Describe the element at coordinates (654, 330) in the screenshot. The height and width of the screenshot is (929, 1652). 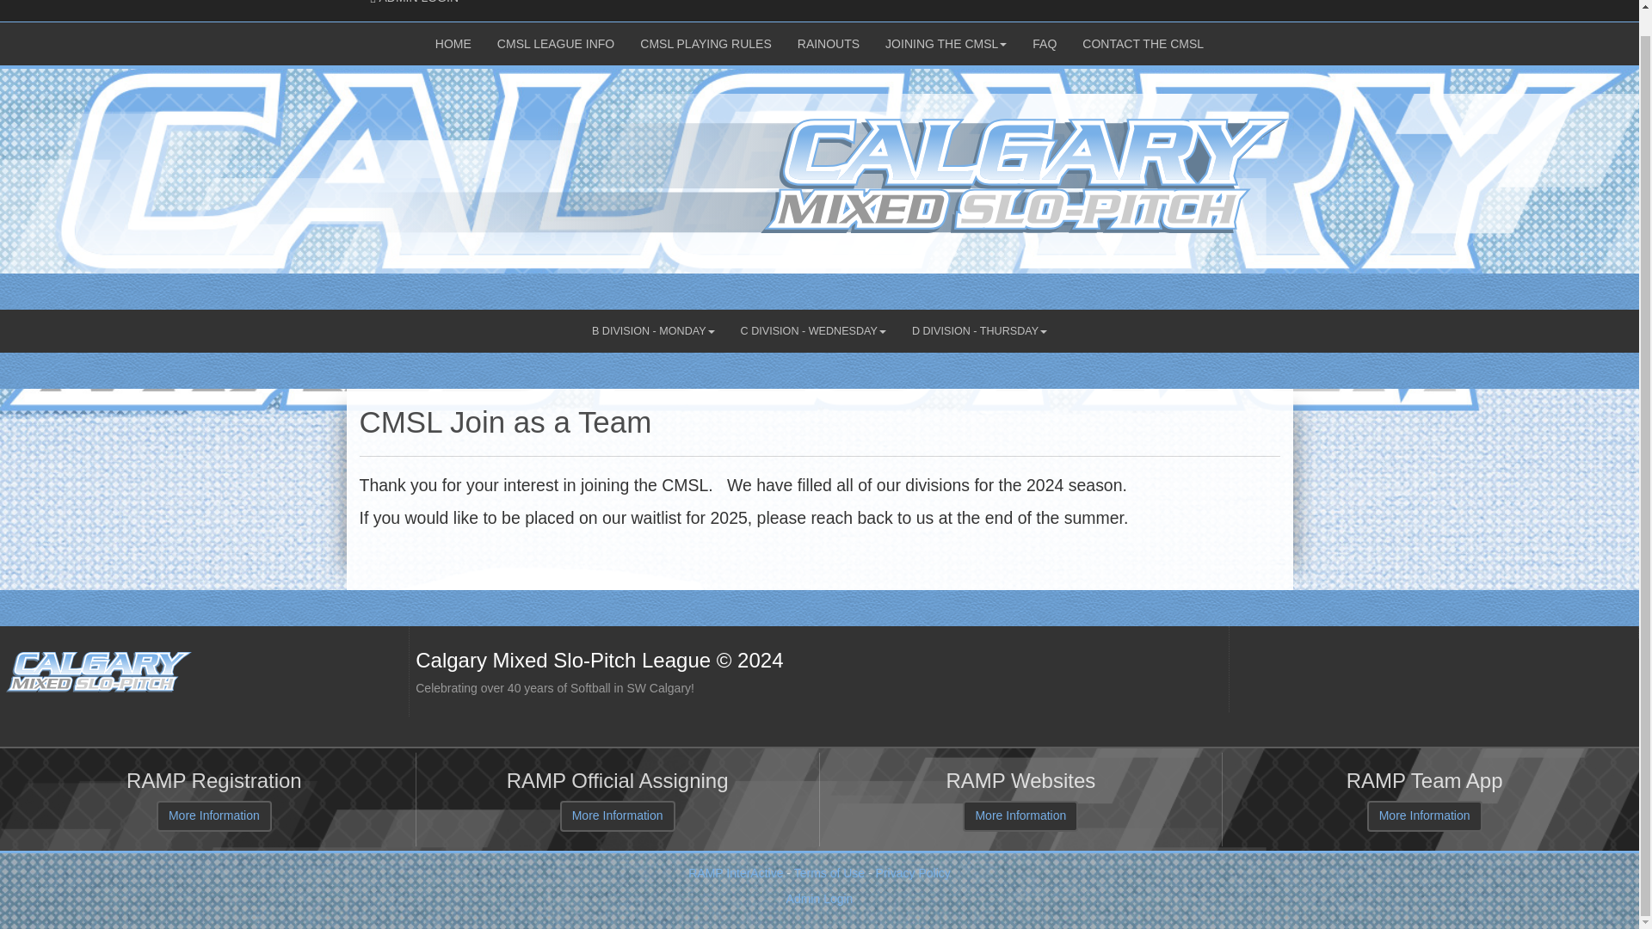
I see `JOINING THE CMSL` at that location.